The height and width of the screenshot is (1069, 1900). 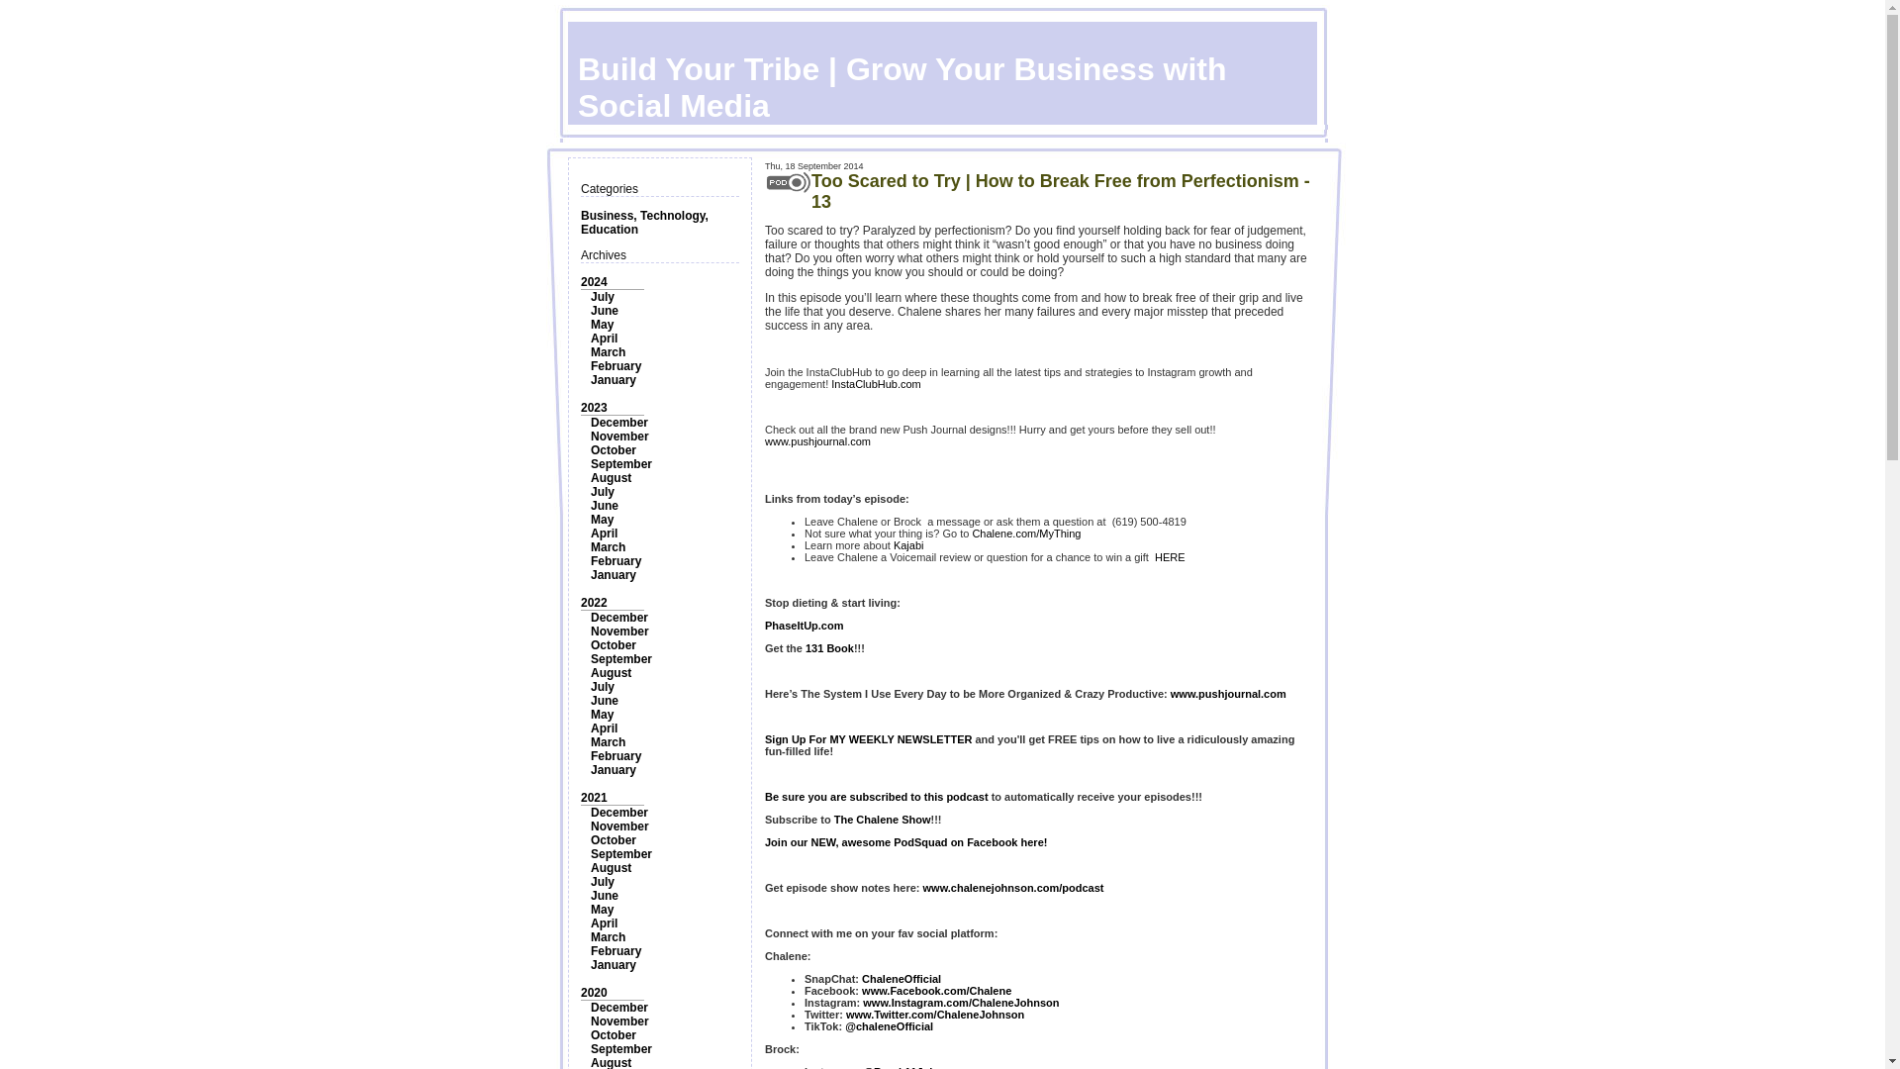 What do you see at coordinates (602, 520) in the screenshot?
I see `May` at bounding box center [602, 520].